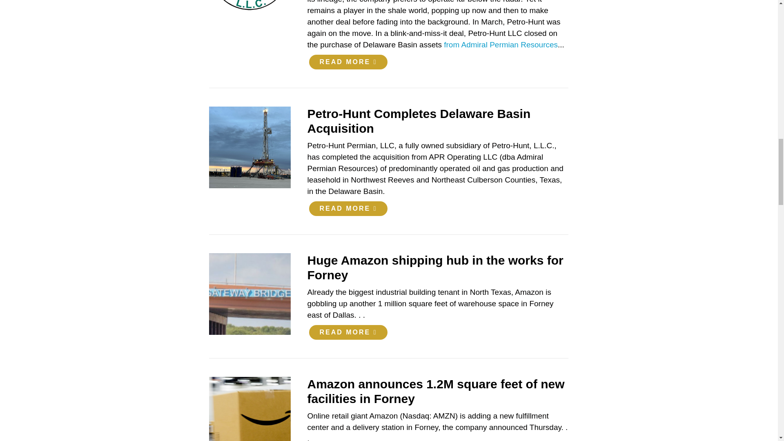 The image size is (784, 441). I want to click on READ MORE, so click(348, 61).